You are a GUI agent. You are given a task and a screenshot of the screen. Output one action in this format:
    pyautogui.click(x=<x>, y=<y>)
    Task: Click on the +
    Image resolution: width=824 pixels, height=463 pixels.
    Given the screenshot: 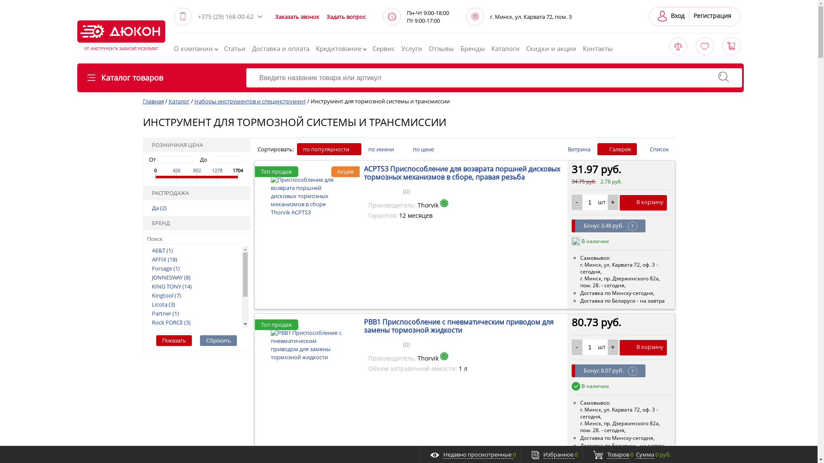 What is the action you would take?
    pyautogui.click(x=613, y=202)
    